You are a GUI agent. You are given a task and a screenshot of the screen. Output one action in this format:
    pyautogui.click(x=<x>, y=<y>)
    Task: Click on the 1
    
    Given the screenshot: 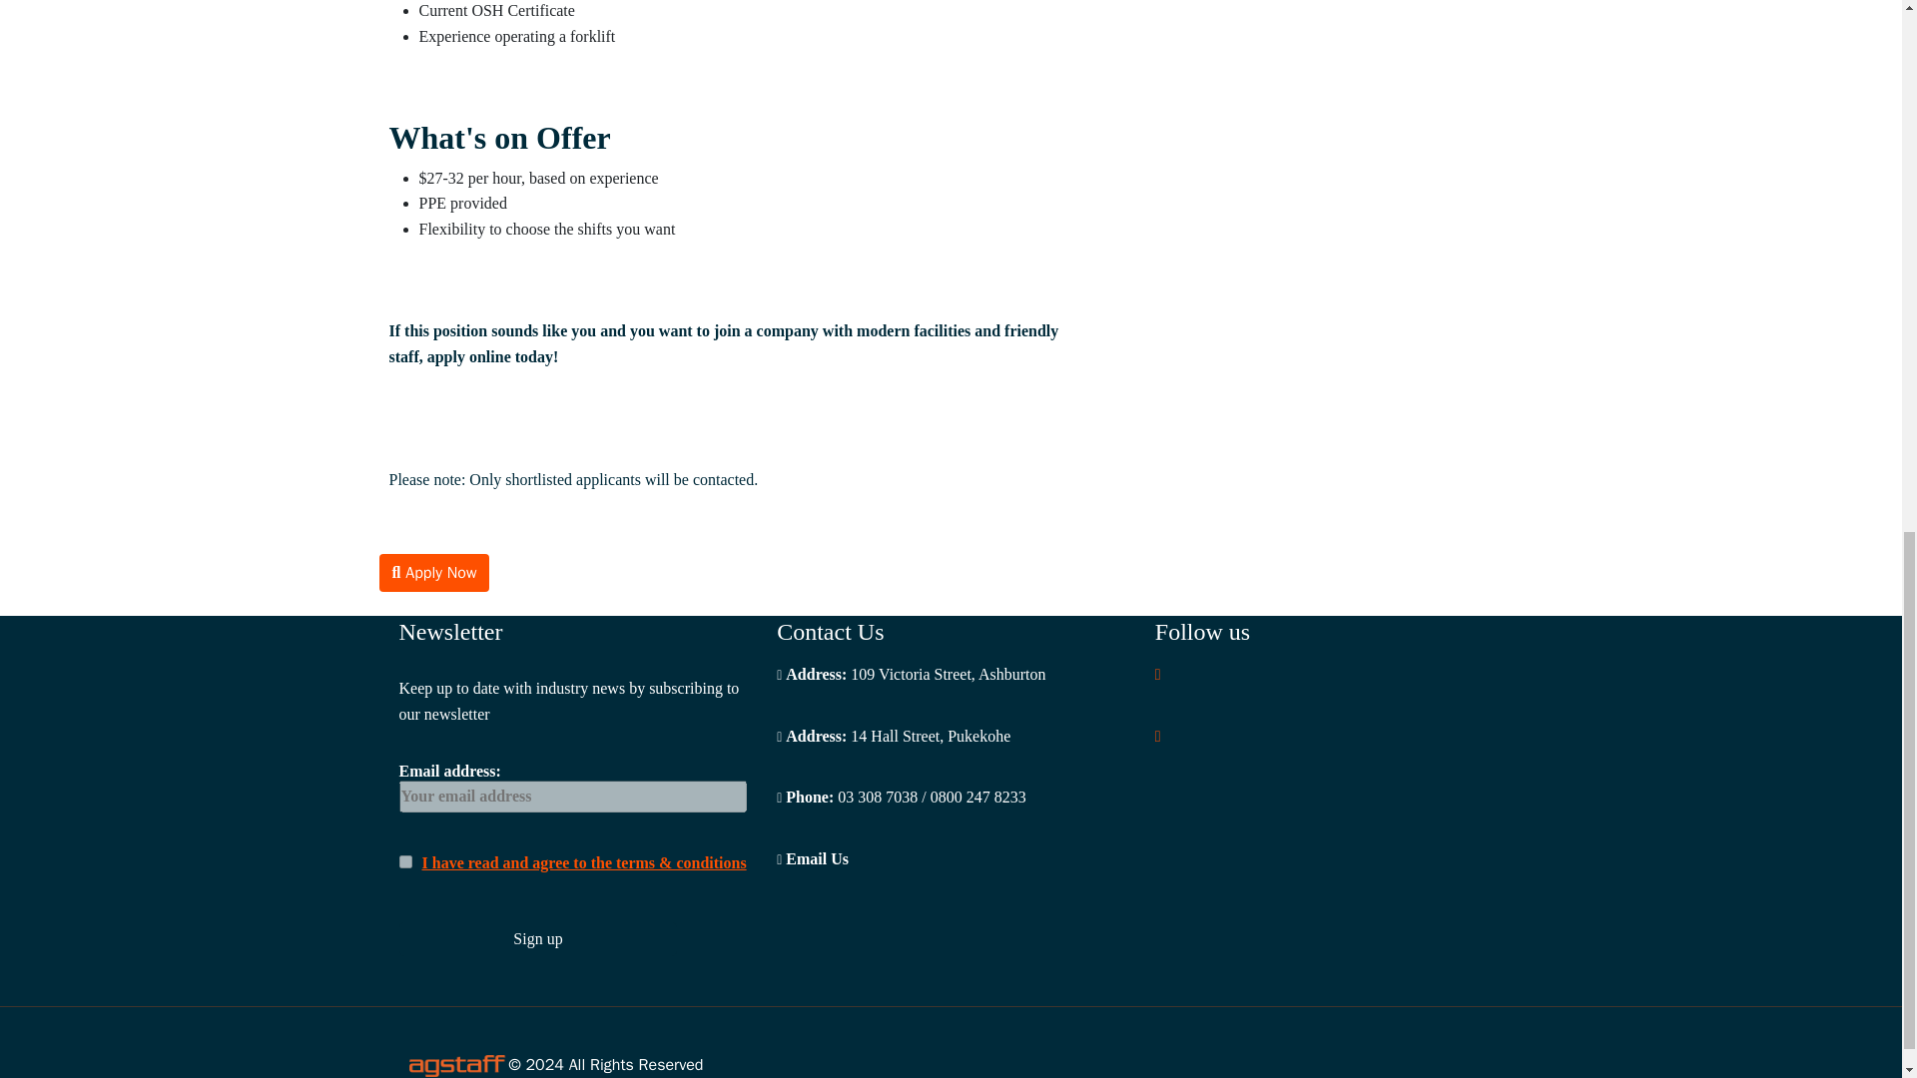 What is the action you would take?
    pyautogui.click(x=405, y=862)
    